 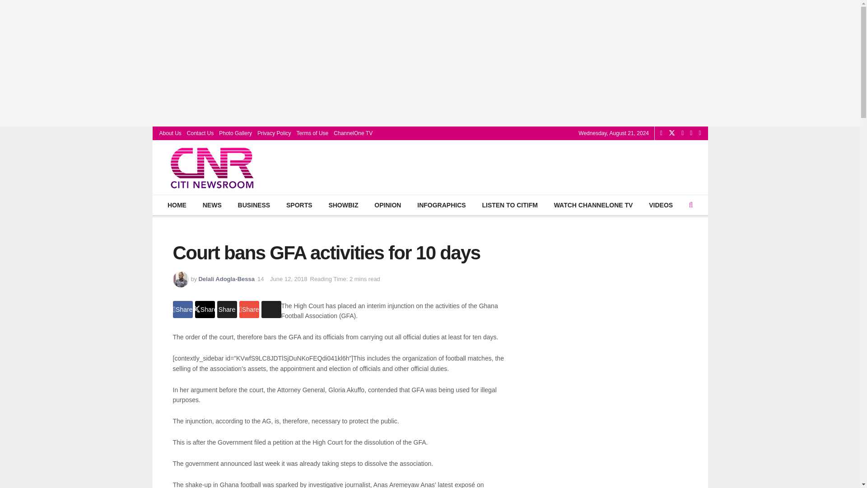 I want to click on BUSINESS, so click(x=253, y=205).